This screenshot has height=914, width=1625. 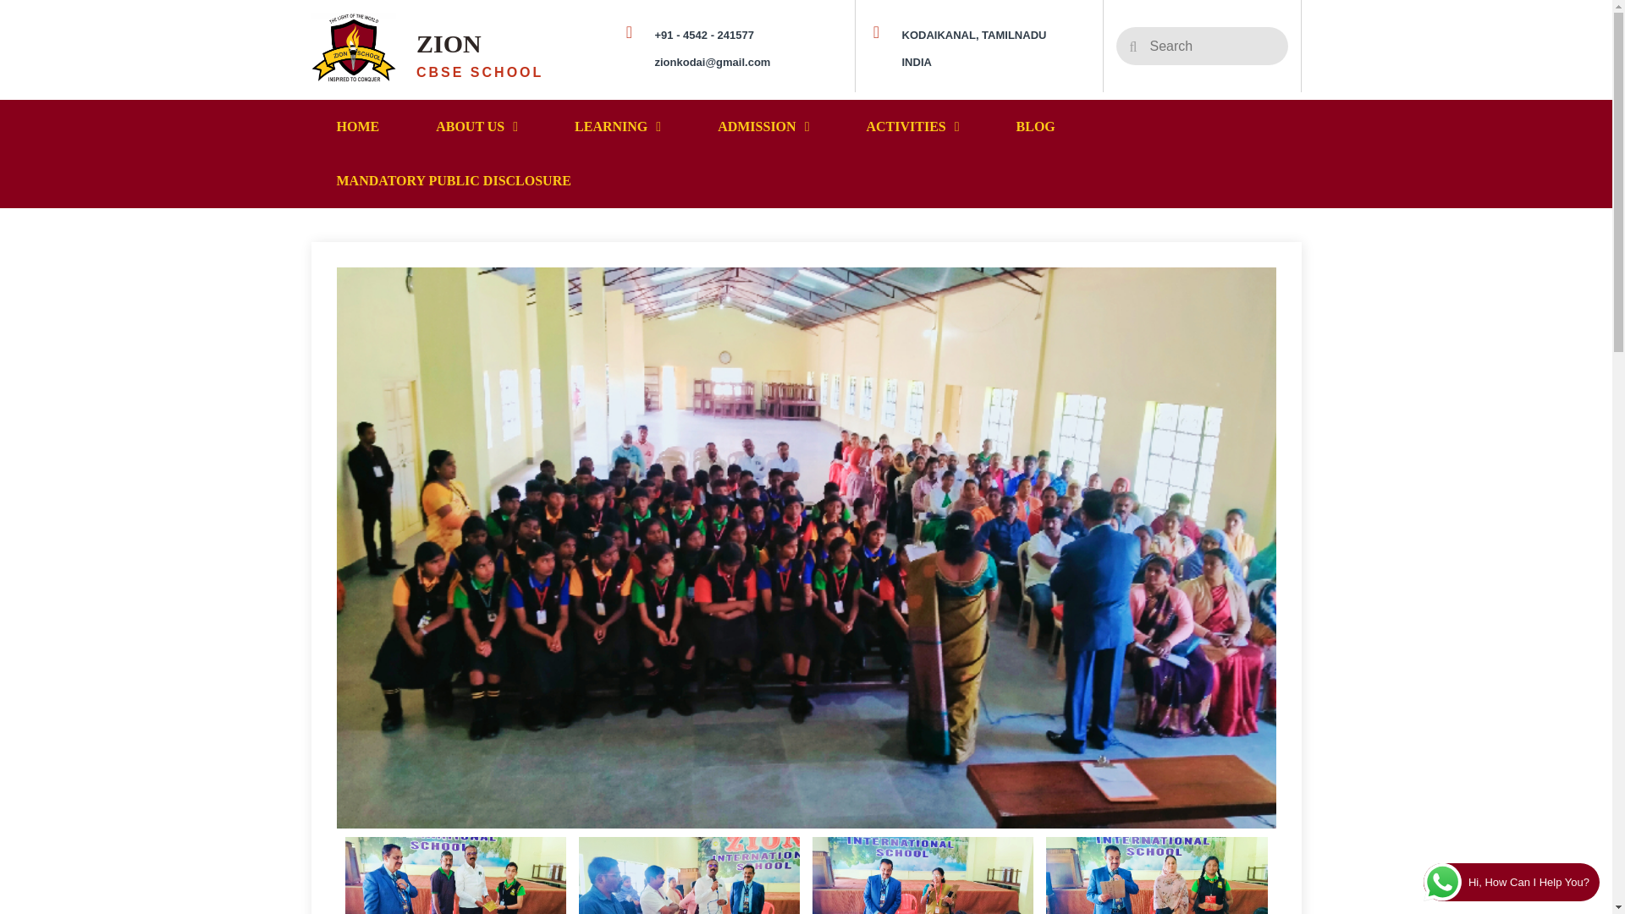 What do you see at coordinates (361, 127) in the screenshot?
I see `HOME` at bounding box center [361, 127].